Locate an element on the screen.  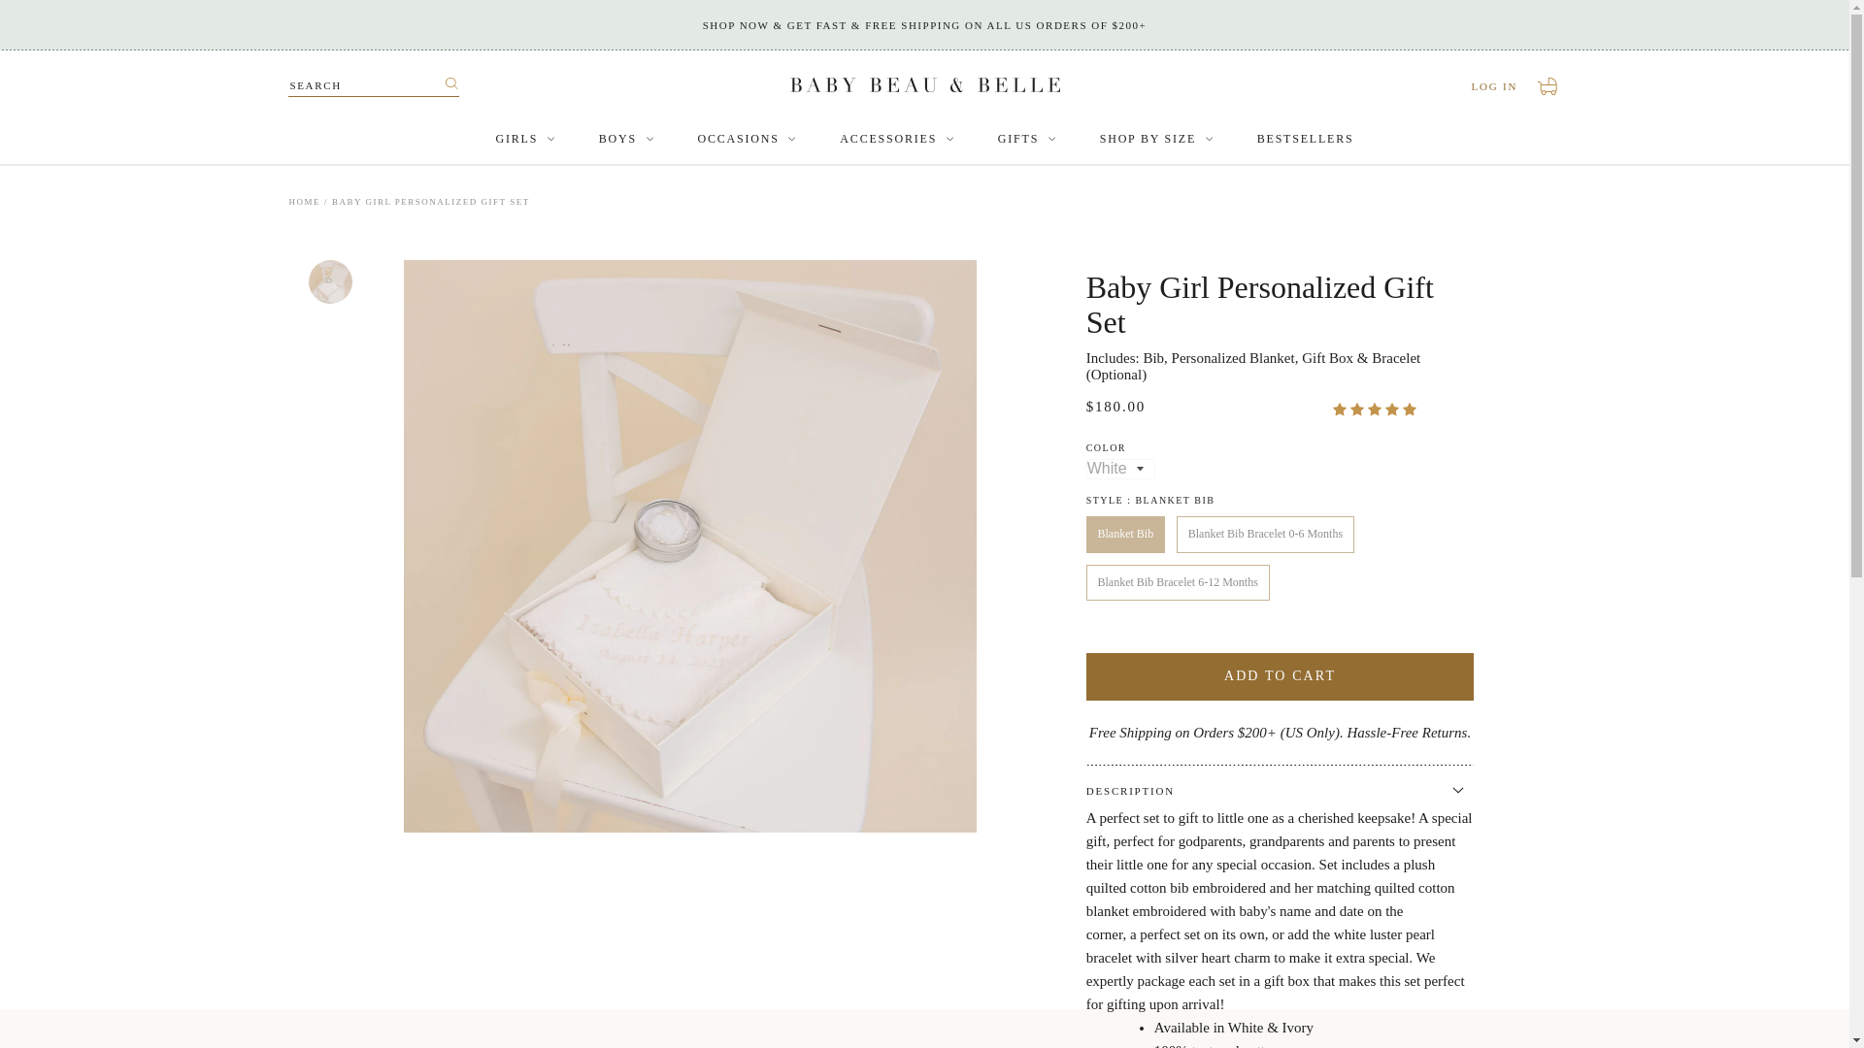
LOG IN is located at coordinates (450, 86).